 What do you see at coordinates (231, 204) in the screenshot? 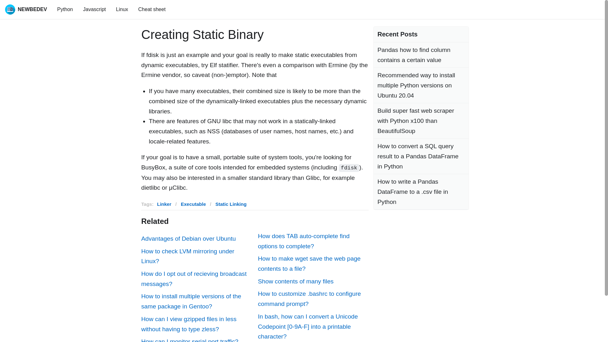
I see `Static Linking` at bounding box center [231, 204].